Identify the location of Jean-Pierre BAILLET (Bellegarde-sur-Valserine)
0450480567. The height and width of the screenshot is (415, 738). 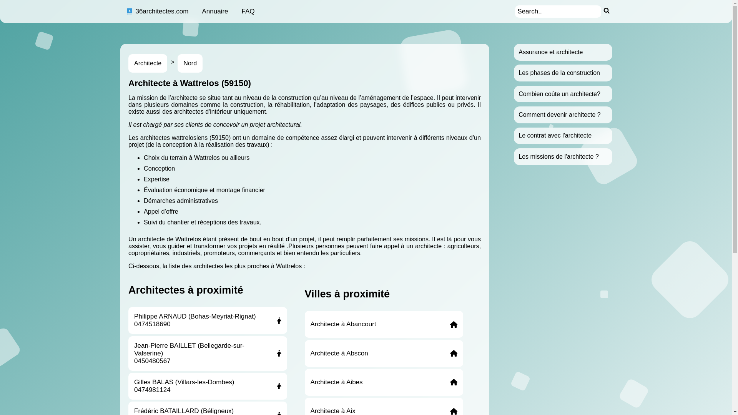
(208, 354).